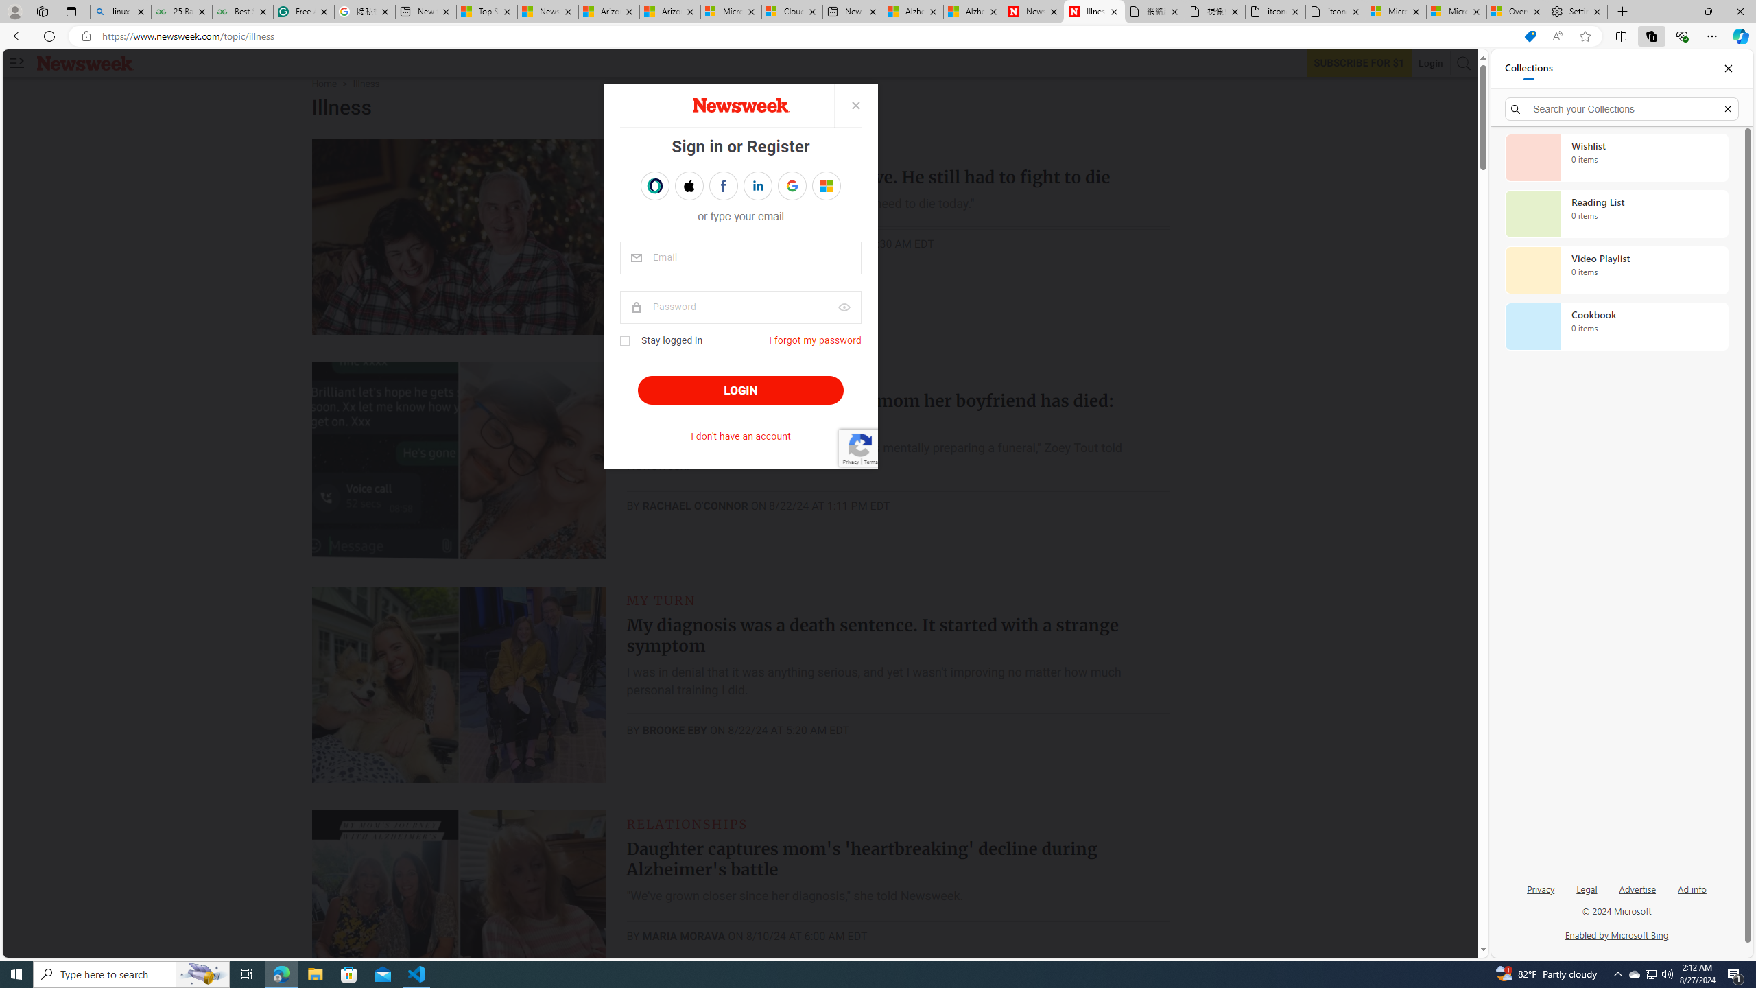 This screenshot has height=988, width=1756. Describe the element at coordinates (807, 36) in the screenshot. I see `Address and search bar` at that location.